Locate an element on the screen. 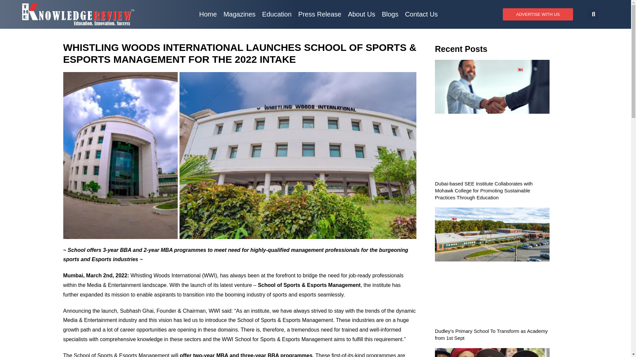  Education is located at coordinates (277, 14).